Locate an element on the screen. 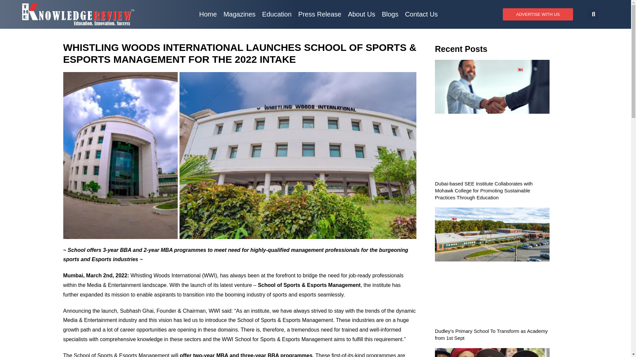  Education is located at coordinates (277, 14).